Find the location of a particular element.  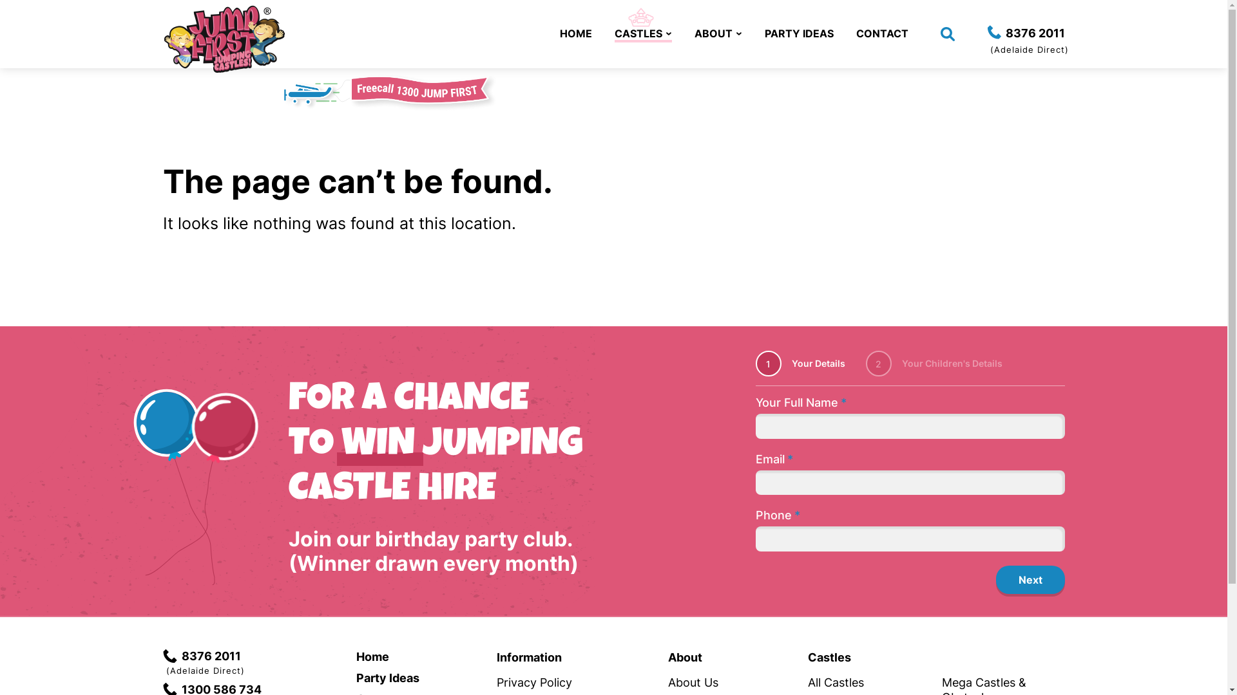

All Castles is located at coordinates (836, 682).